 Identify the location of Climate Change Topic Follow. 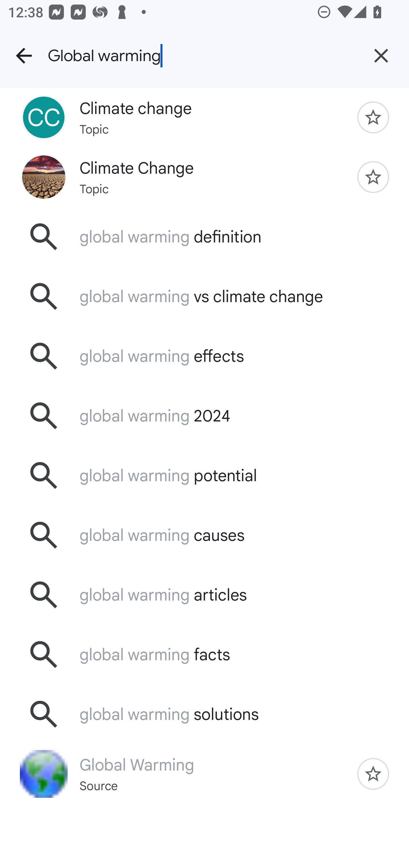
(204, 176).